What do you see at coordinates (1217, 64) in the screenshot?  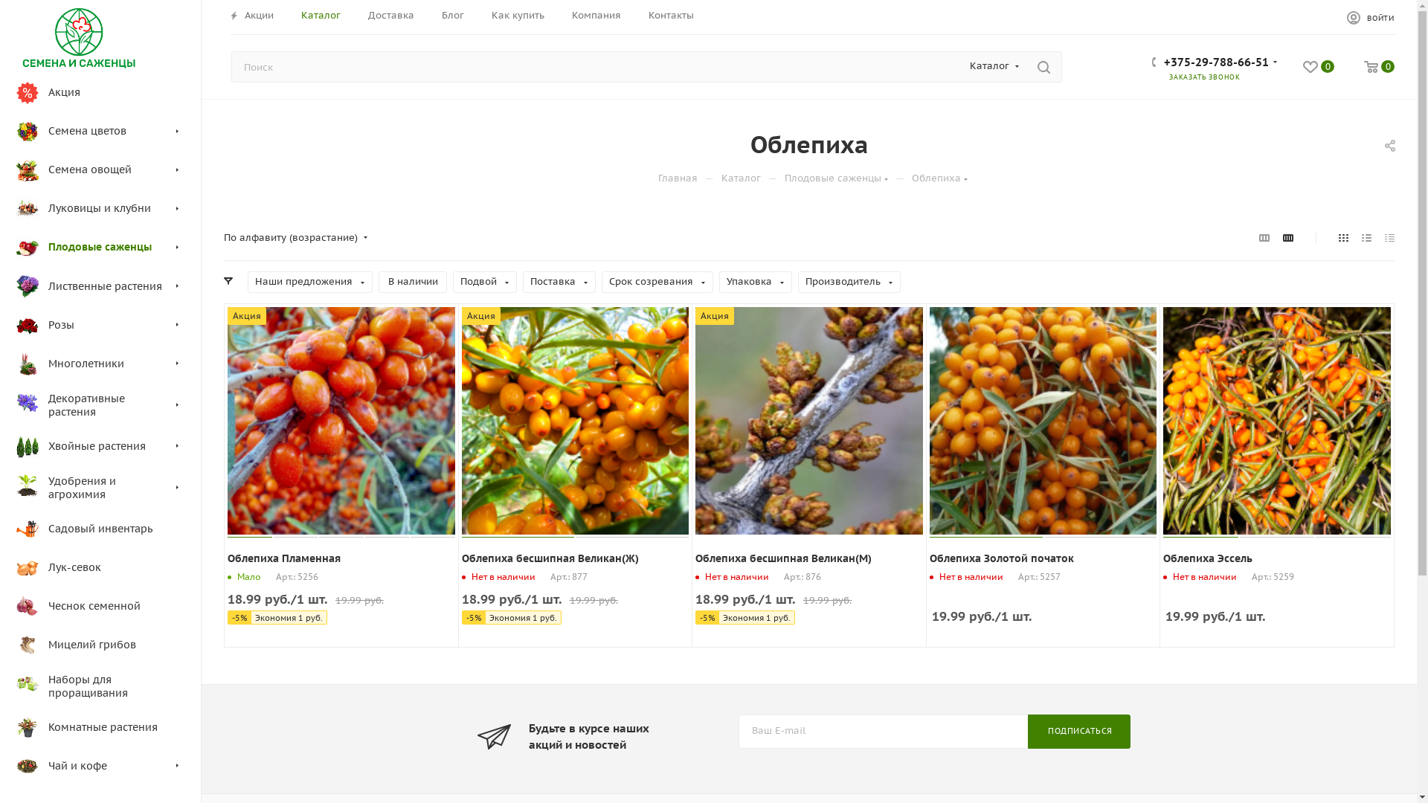 I see `+375-29-788-66-51` at bounding box center [1217, 64].